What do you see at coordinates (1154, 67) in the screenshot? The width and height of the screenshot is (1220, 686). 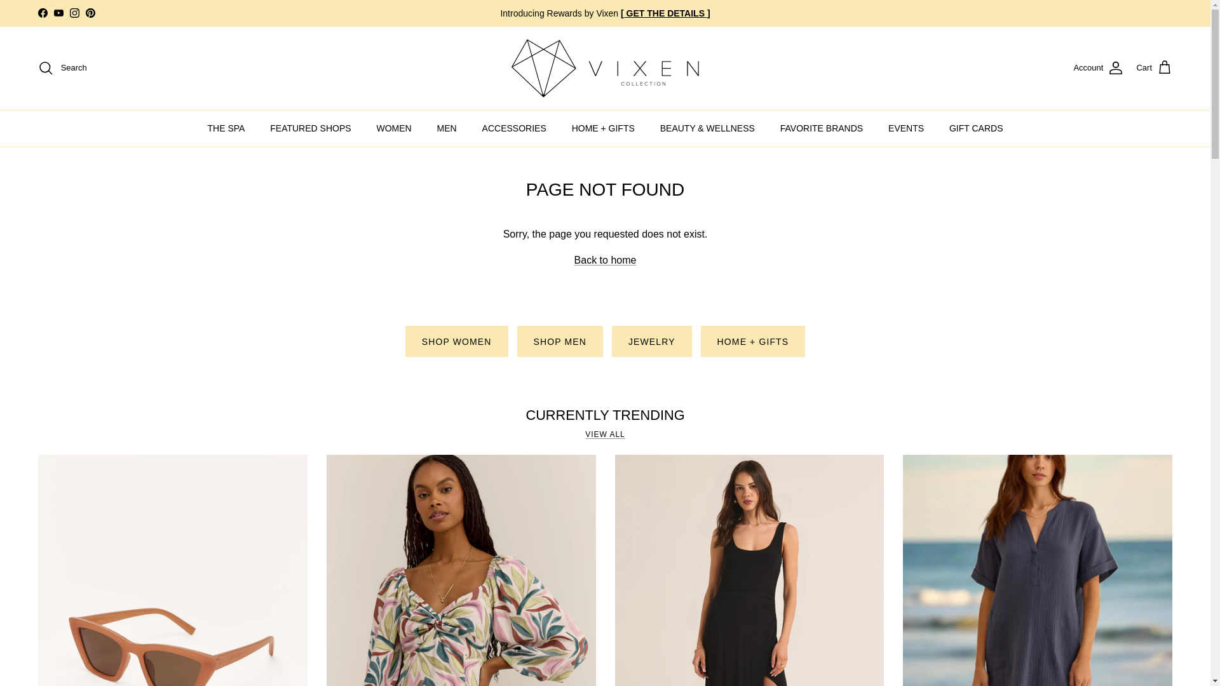 I see `Cart` at bounding box center [1154, 67].